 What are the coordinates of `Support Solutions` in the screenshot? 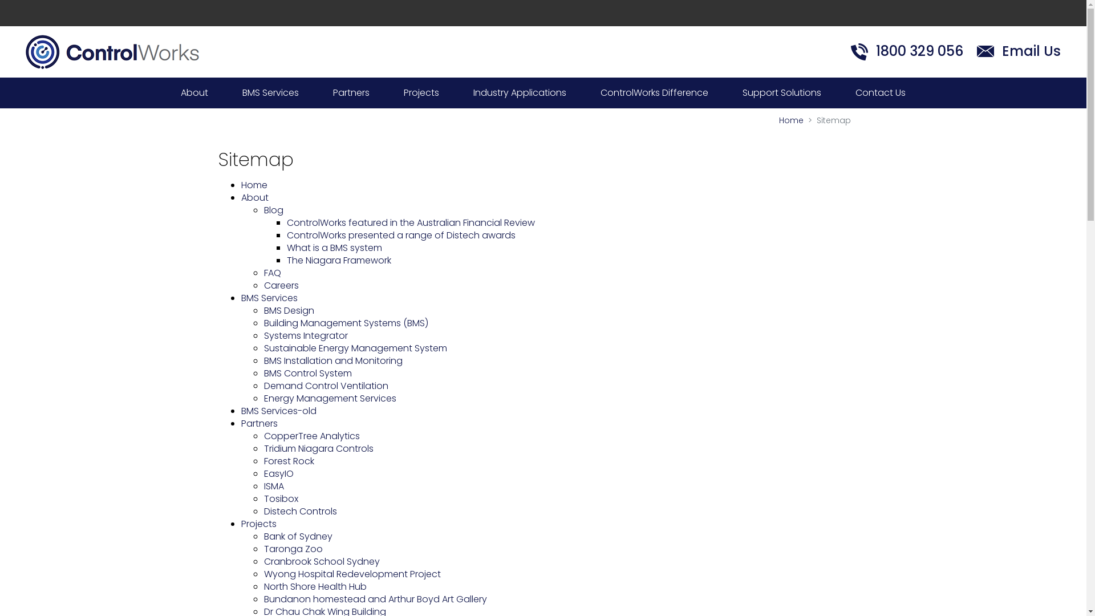 It's located at (782, 93).